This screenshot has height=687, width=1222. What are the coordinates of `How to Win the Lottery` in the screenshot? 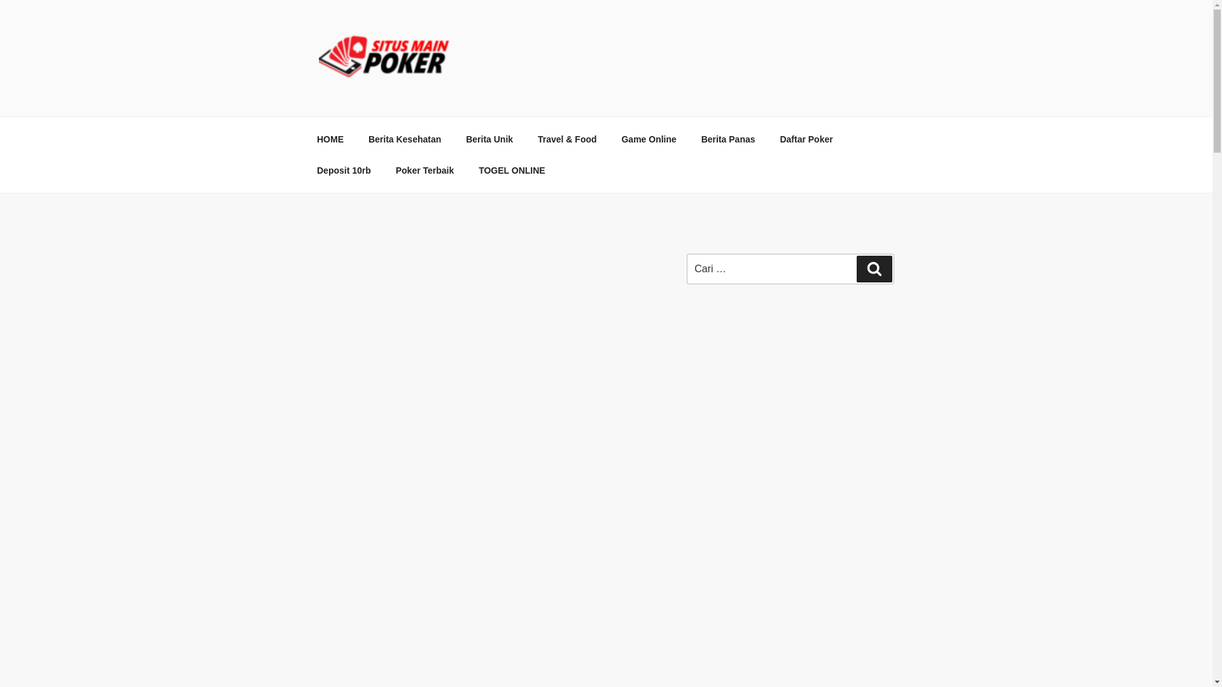 It's located at (732, 394).